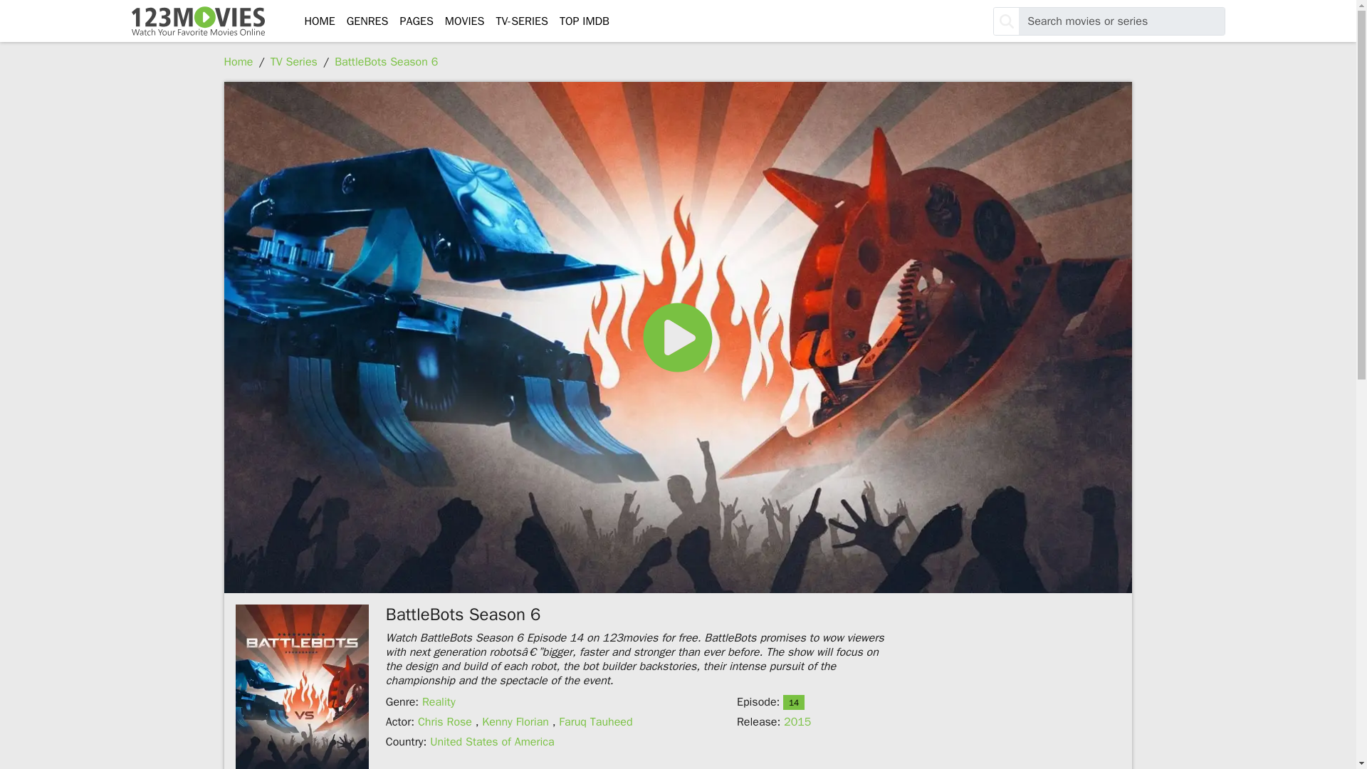 This screenshot has width=1367, height=769. I want to click on TV Series, so click(293, 61).